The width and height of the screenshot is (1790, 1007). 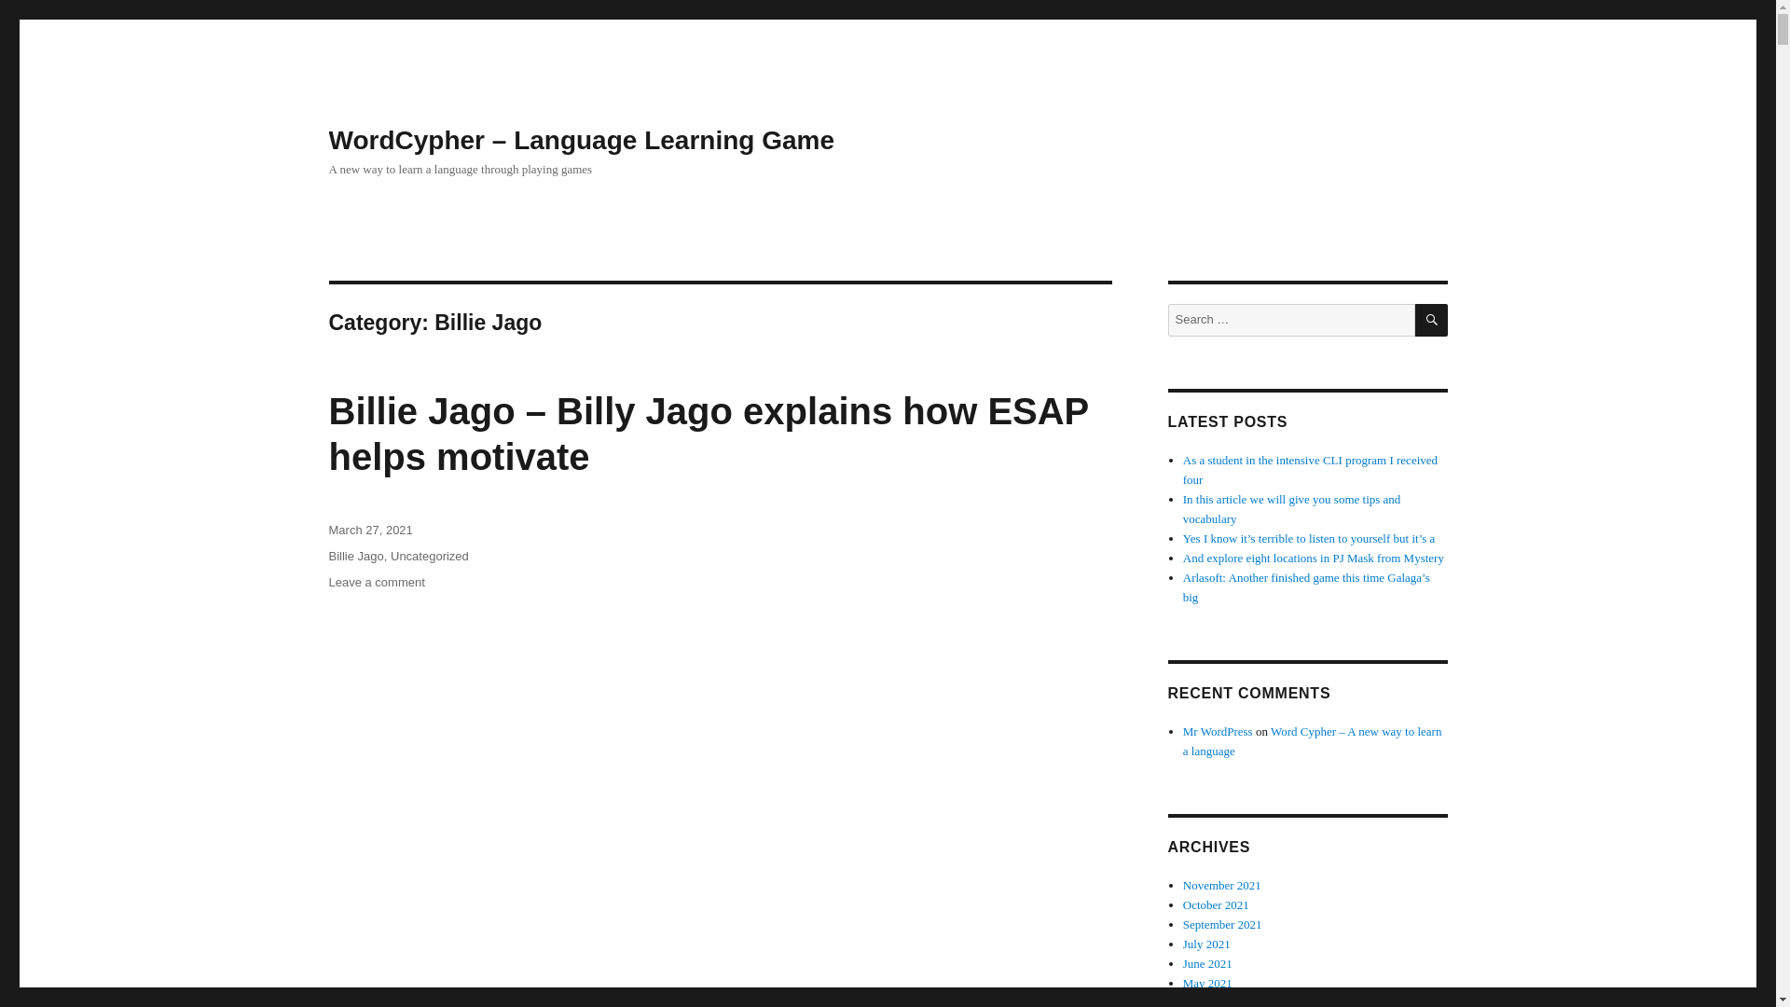 What do you see at coordinates (1222, 924) in the screenshot?
I see `September 2021` at bounding box center [1222, 924].